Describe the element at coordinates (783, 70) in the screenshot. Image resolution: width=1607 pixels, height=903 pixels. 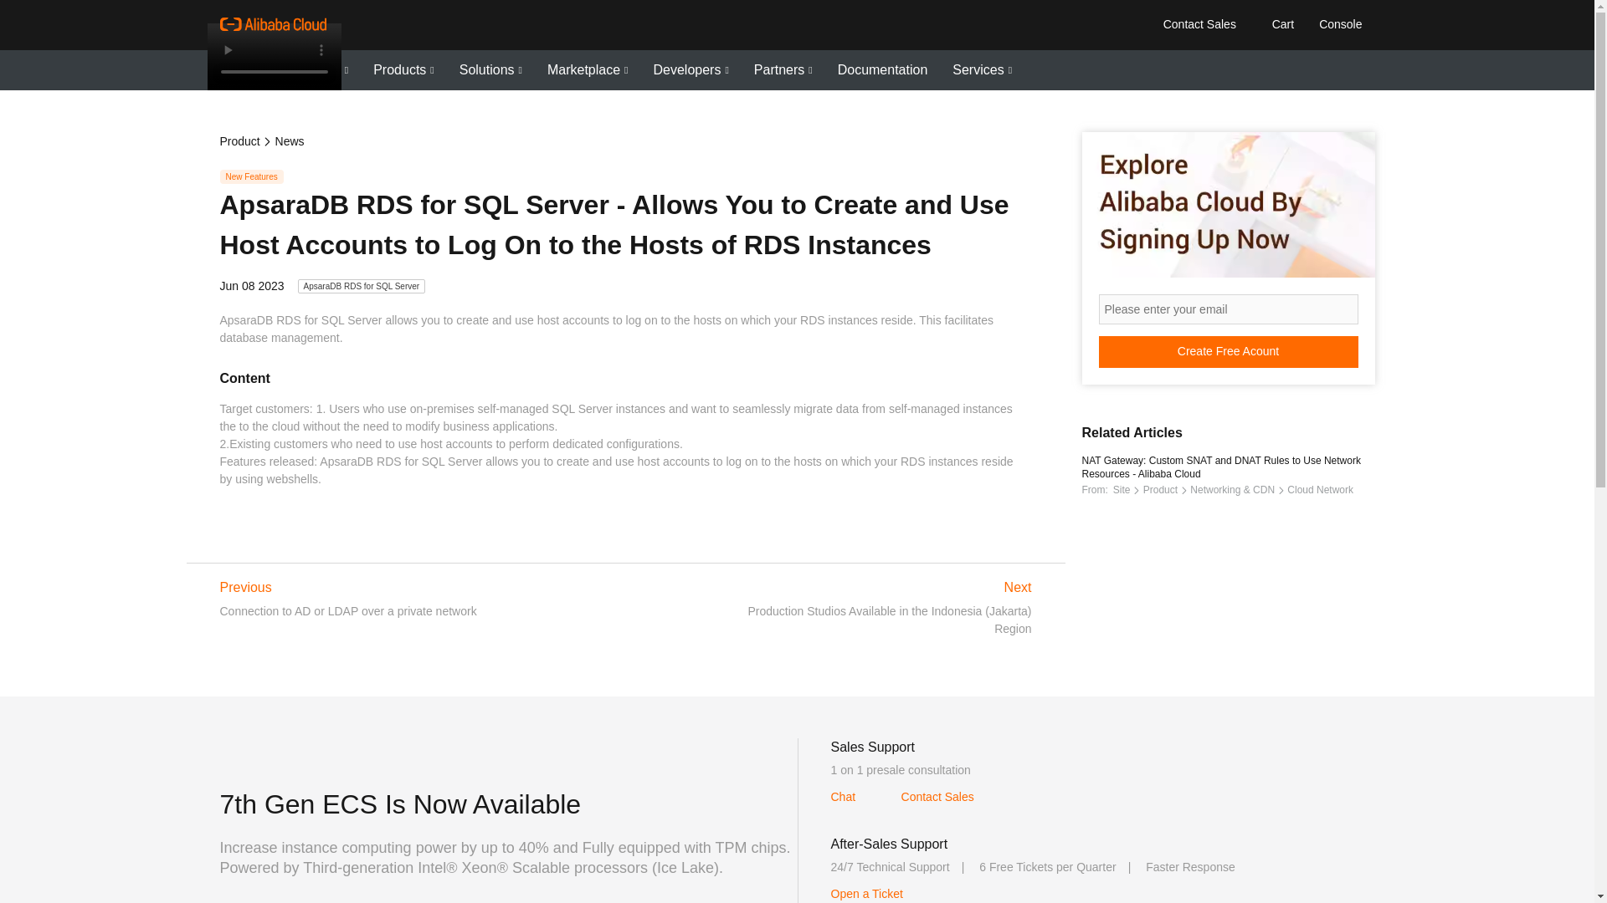
I see `Partners` at that location.